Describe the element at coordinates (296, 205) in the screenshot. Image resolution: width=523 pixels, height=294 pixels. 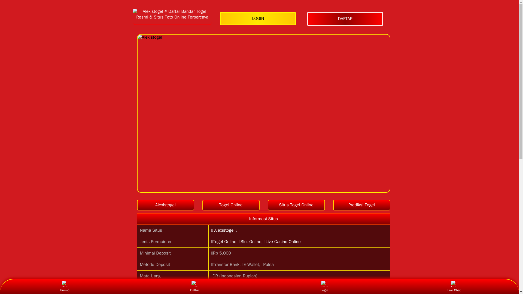
I see `Situs Togel Online` at that location.